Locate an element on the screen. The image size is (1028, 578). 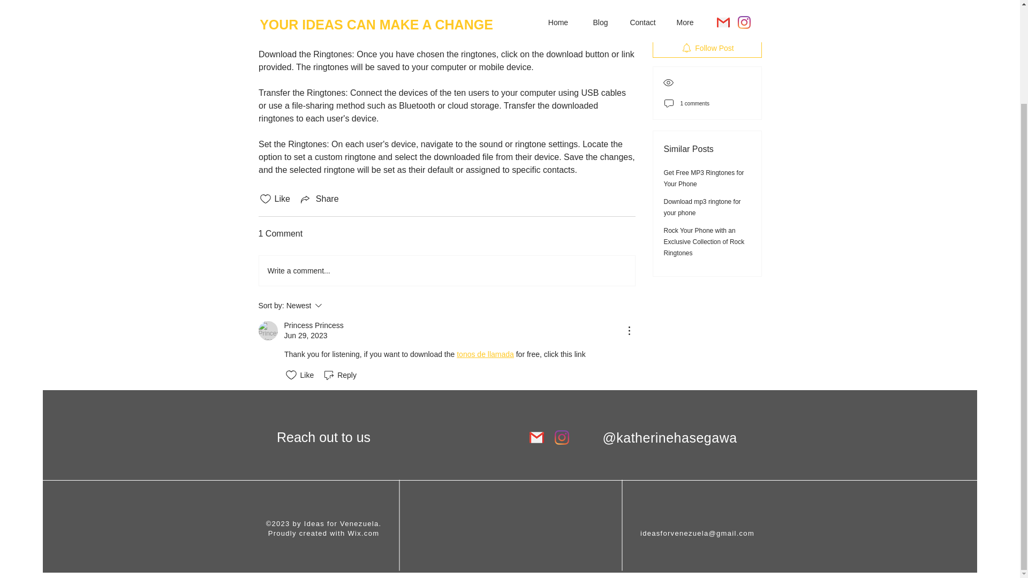
FAQ is located at coordinates (268, 315).